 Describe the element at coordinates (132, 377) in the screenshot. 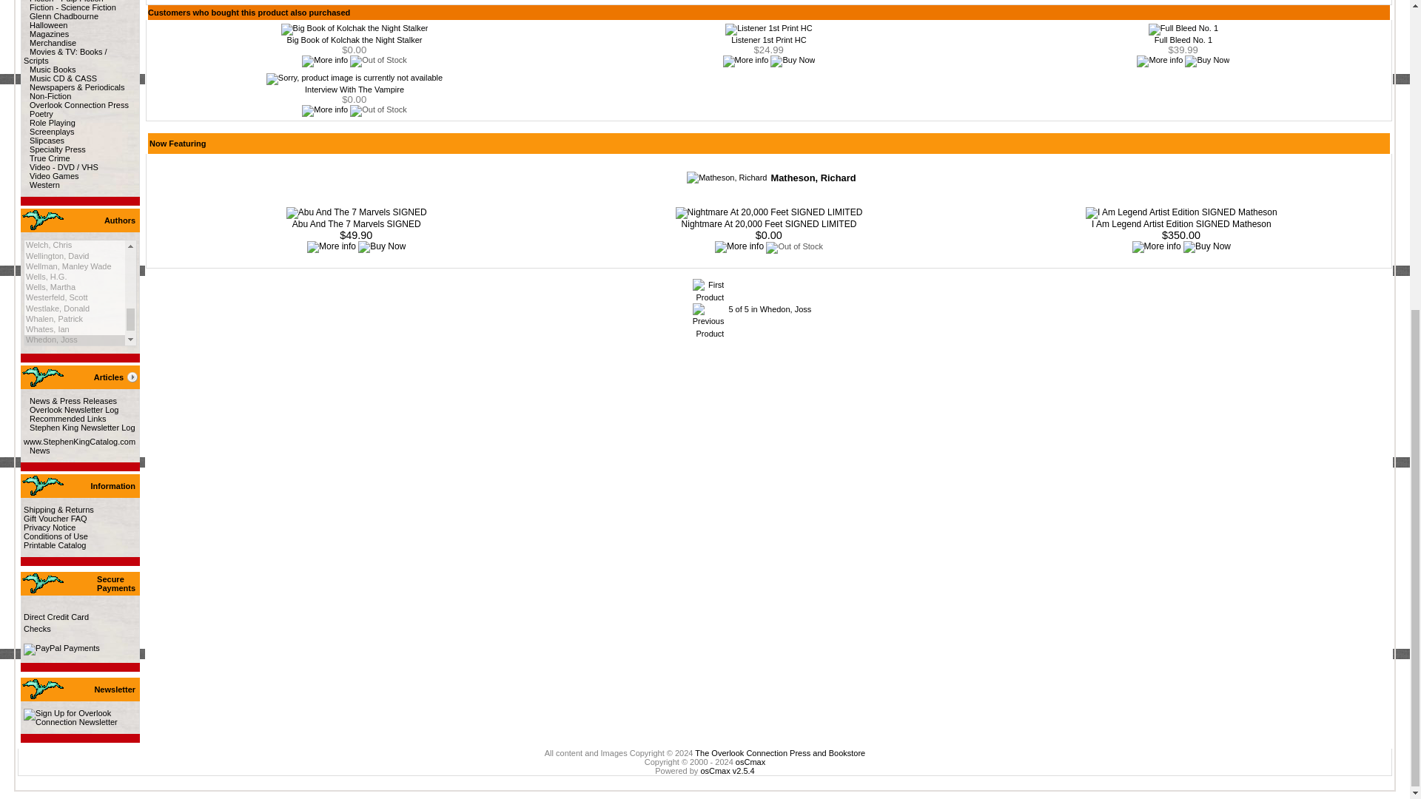

I see ` more ` at that location.